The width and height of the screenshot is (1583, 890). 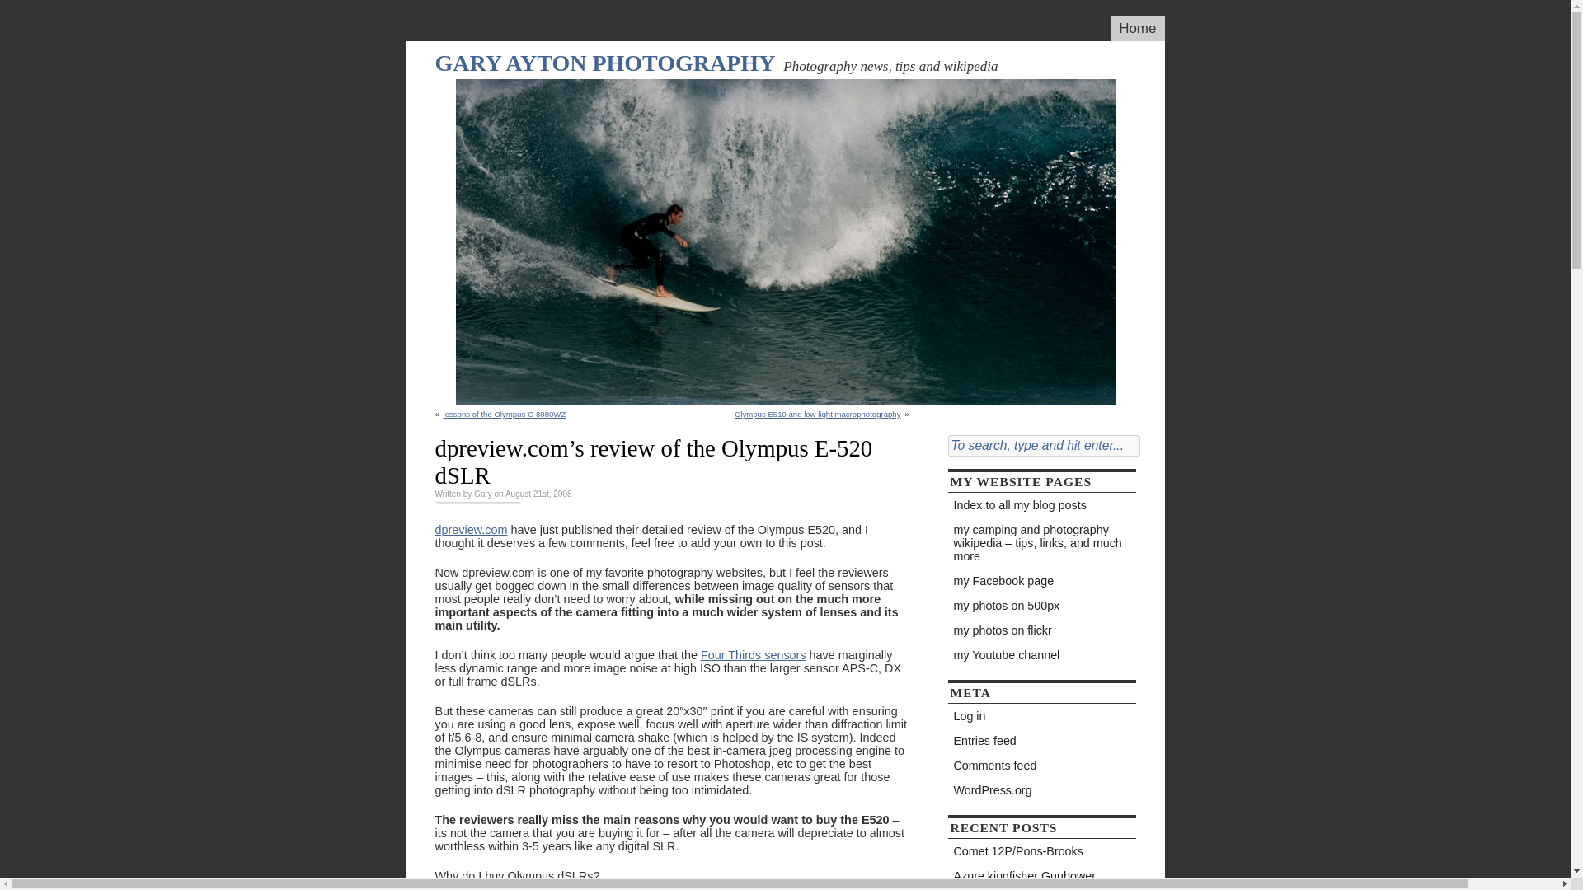 I want to click on a selection of my photos hosted on 500px.com, so click(x=1042, y=605).